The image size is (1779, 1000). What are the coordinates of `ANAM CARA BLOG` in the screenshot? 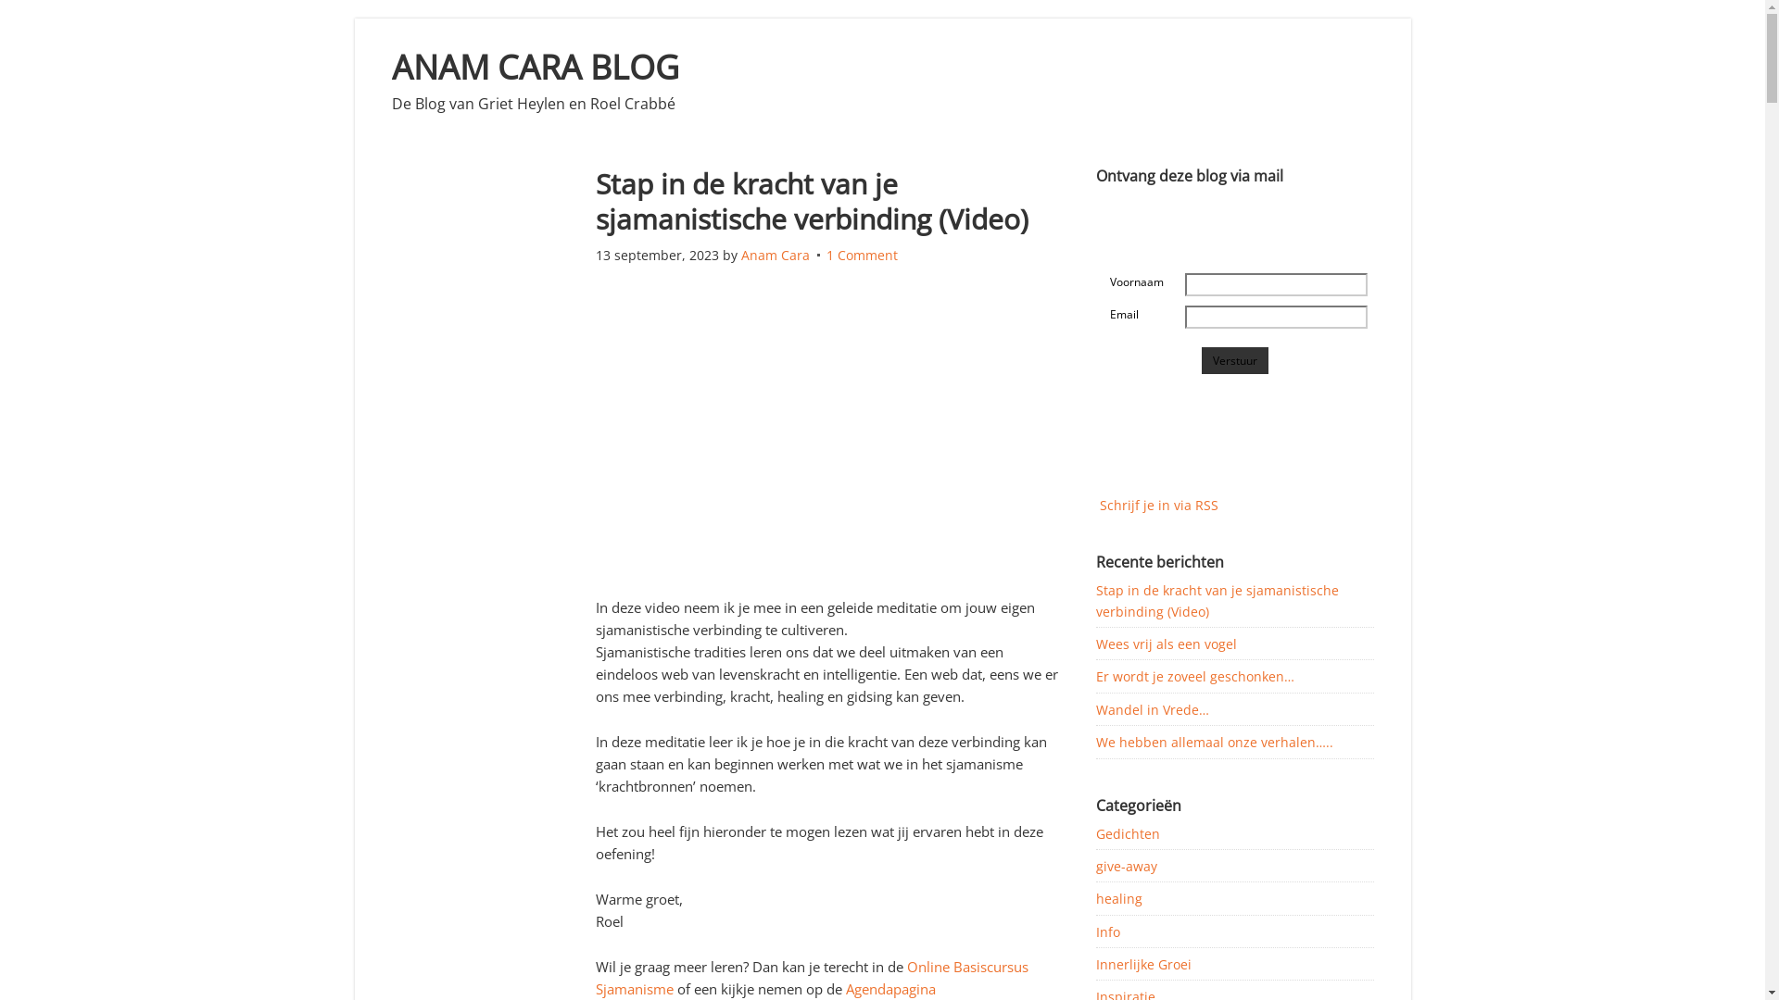 It's located at (535, 67).